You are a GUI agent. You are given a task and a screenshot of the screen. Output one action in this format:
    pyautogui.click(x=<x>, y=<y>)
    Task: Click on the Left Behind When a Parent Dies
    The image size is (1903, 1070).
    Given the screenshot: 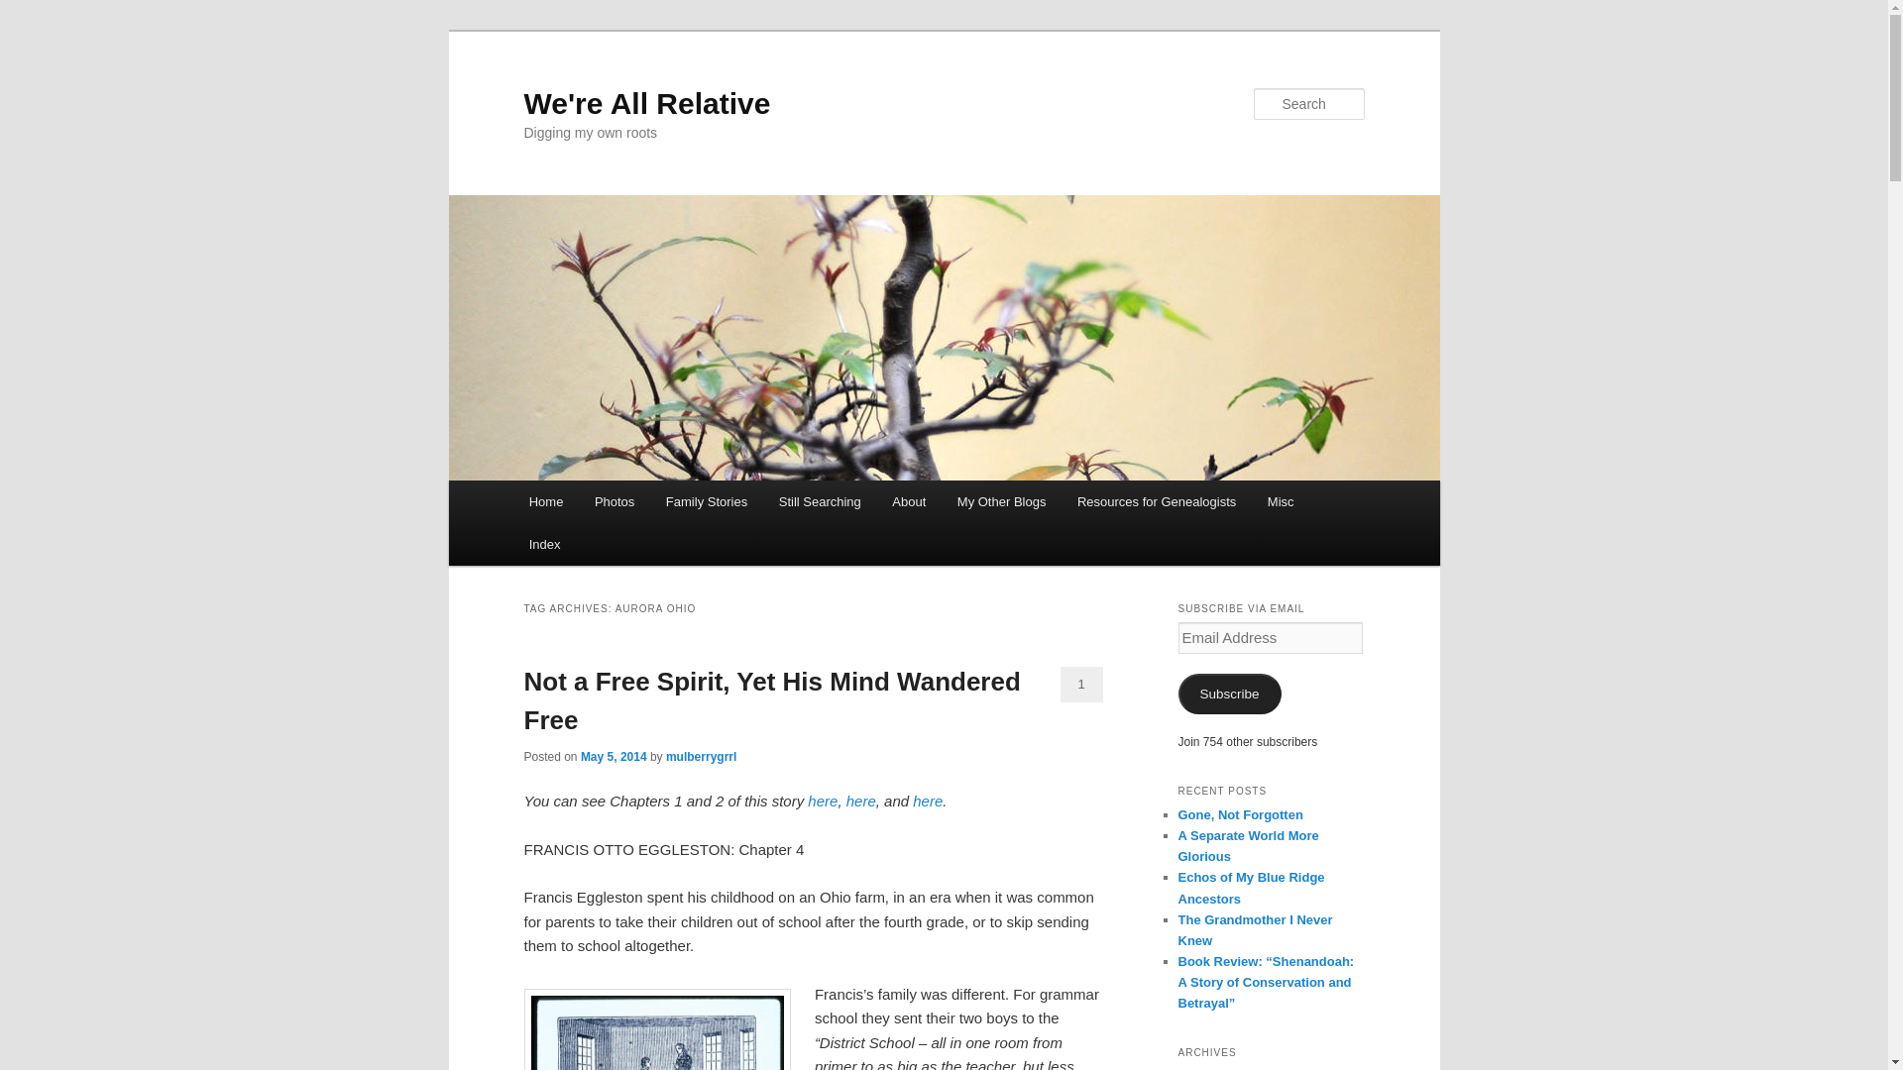 What is the action you would take?
    pyautogui.click(x=928, y=801)
    